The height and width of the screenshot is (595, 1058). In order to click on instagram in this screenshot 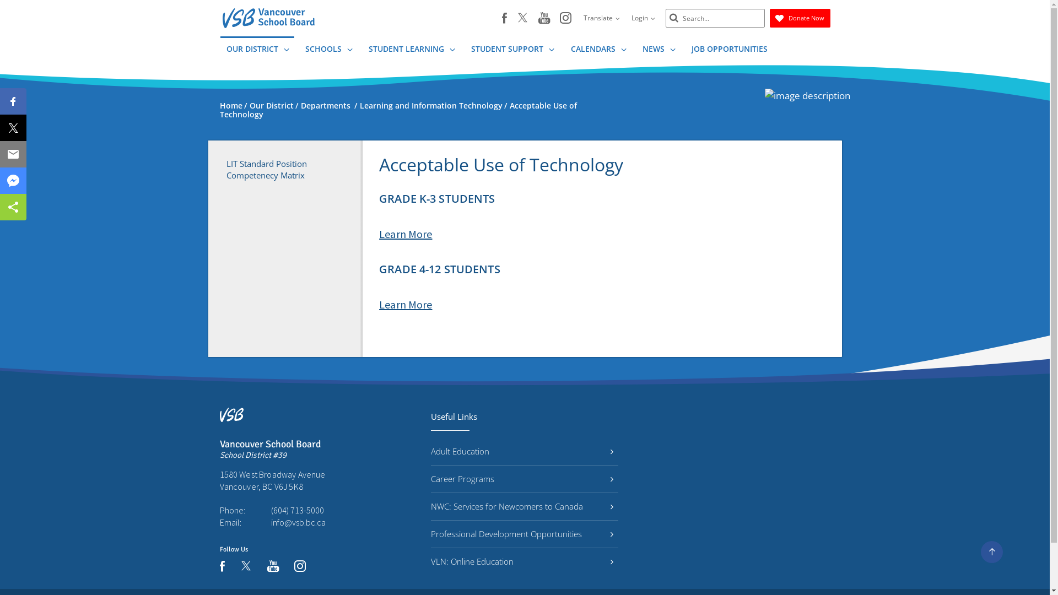, I will do `click(300, 567)`.